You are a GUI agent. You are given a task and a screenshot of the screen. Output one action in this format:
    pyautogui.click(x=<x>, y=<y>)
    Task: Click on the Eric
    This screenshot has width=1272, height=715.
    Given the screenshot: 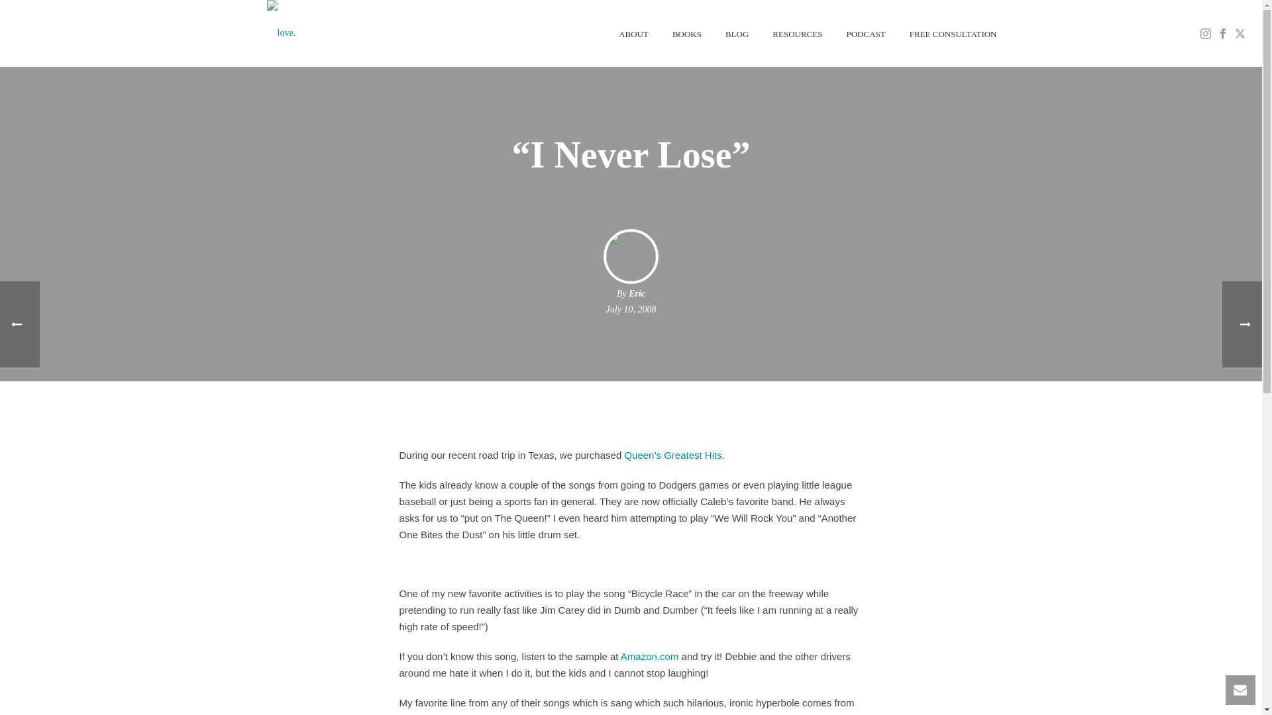 What is the action you would take?
    pyautogui.click(x=636, y=294)
    